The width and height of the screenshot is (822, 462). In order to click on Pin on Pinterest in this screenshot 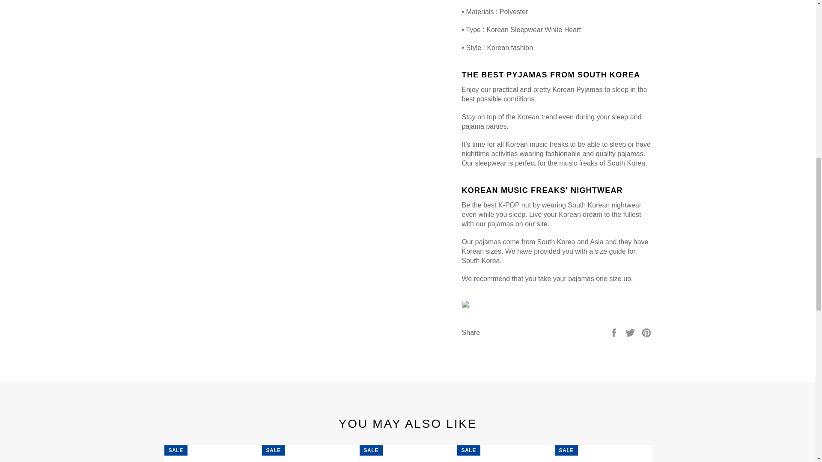, I will do `click(646, 332)`.